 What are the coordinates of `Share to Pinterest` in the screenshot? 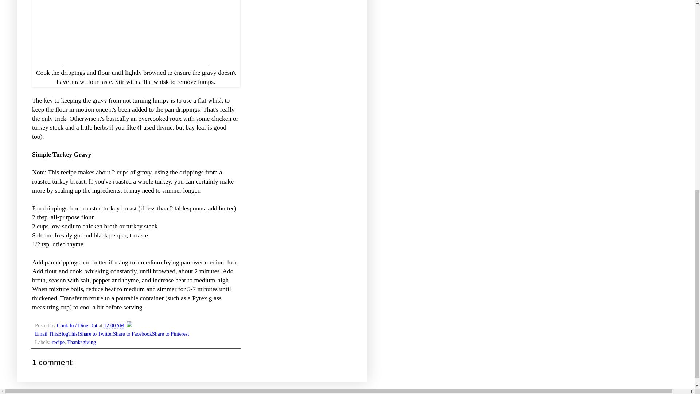 It's located at (170, 334).